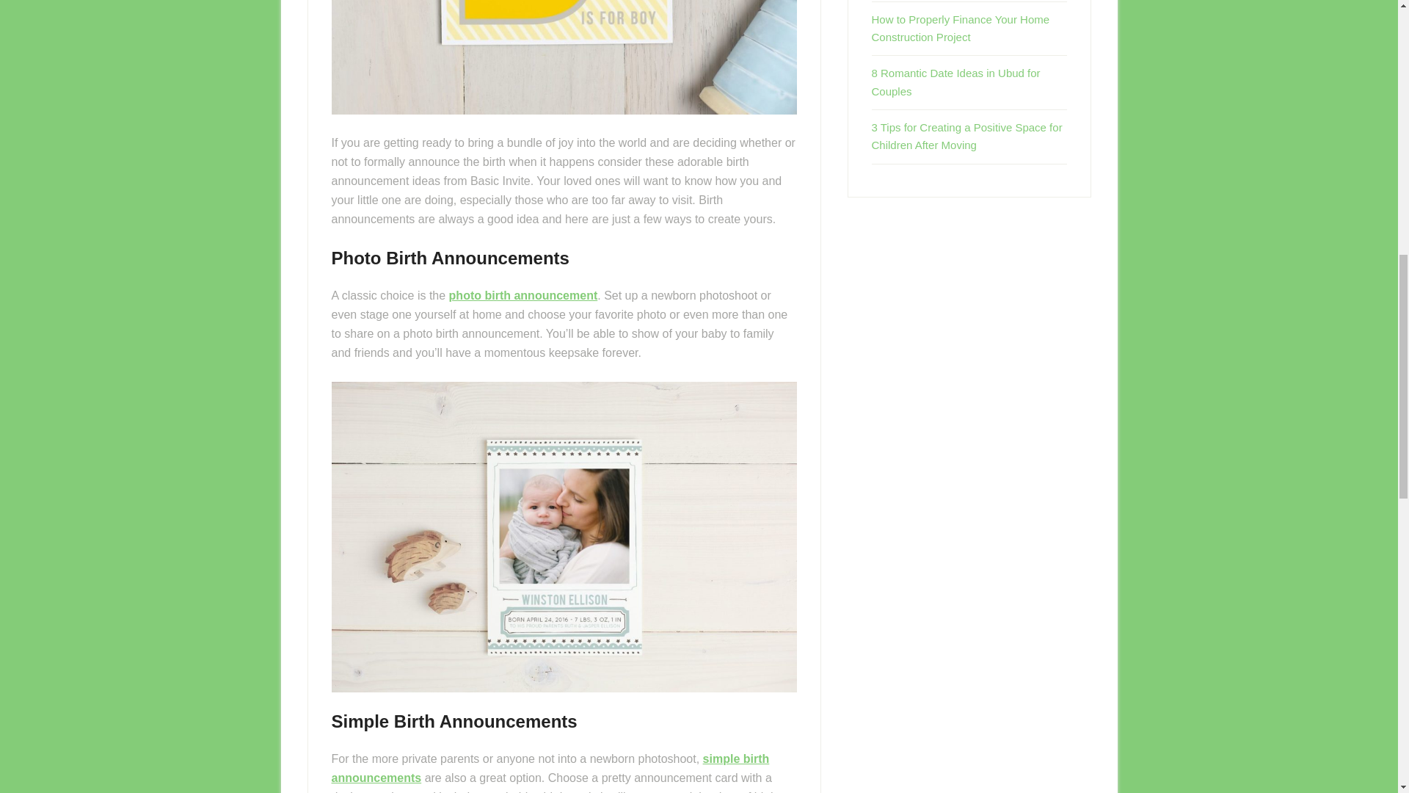  Describe the element at coordinates (523, 295) in the screenshot. I see `photo birth announcement` at that location.